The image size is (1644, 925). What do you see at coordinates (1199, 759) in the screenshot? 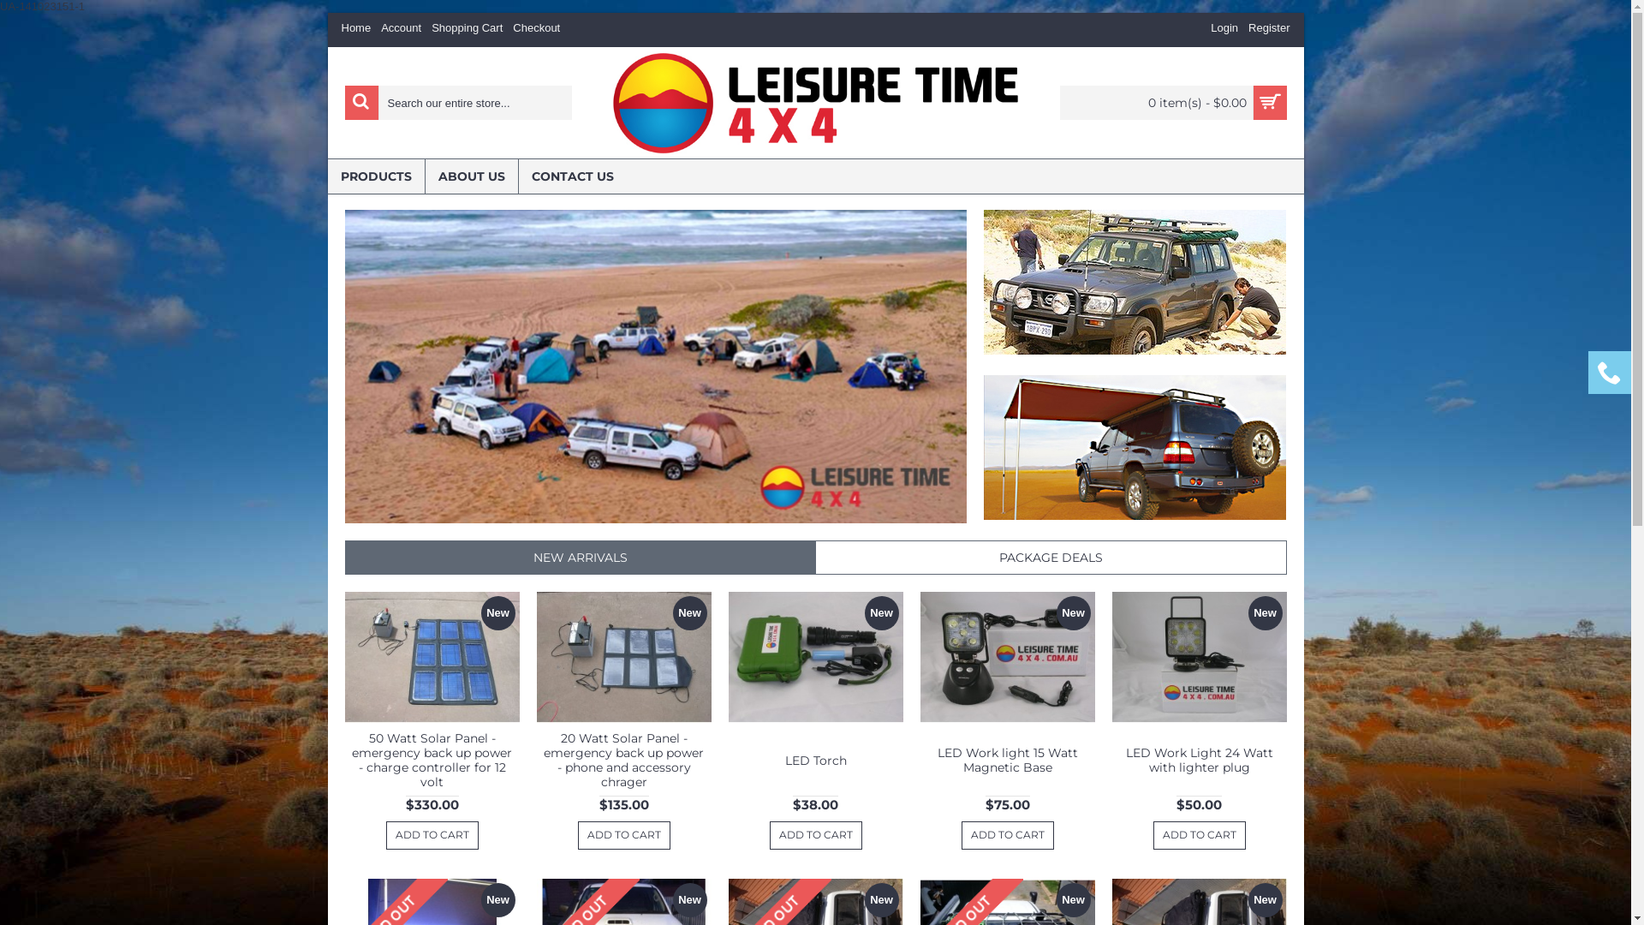
I see `LED Work Light 24 Watt with lighter plug` at bounding box center [1199, 759].